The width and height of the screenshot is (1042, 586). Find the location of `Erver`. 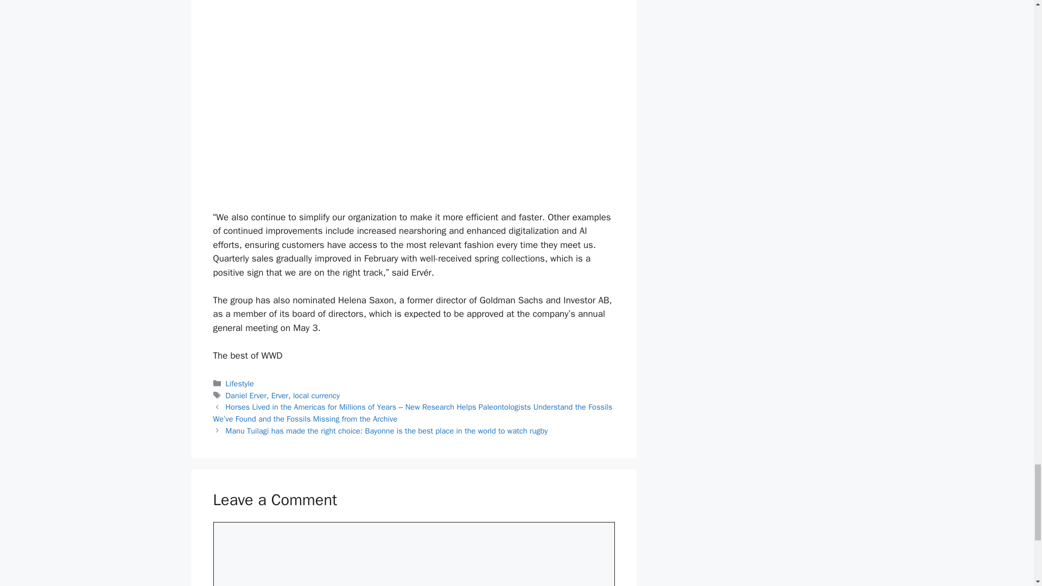

Erver is located at coordinates (279, 395).